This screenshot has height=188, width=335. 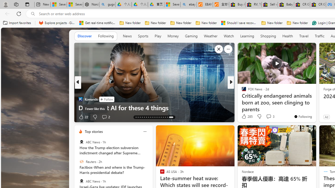 What do you see at coordinates (210, 36) in the screenshot?
I see `Weather` at bounding box center [210, 36].